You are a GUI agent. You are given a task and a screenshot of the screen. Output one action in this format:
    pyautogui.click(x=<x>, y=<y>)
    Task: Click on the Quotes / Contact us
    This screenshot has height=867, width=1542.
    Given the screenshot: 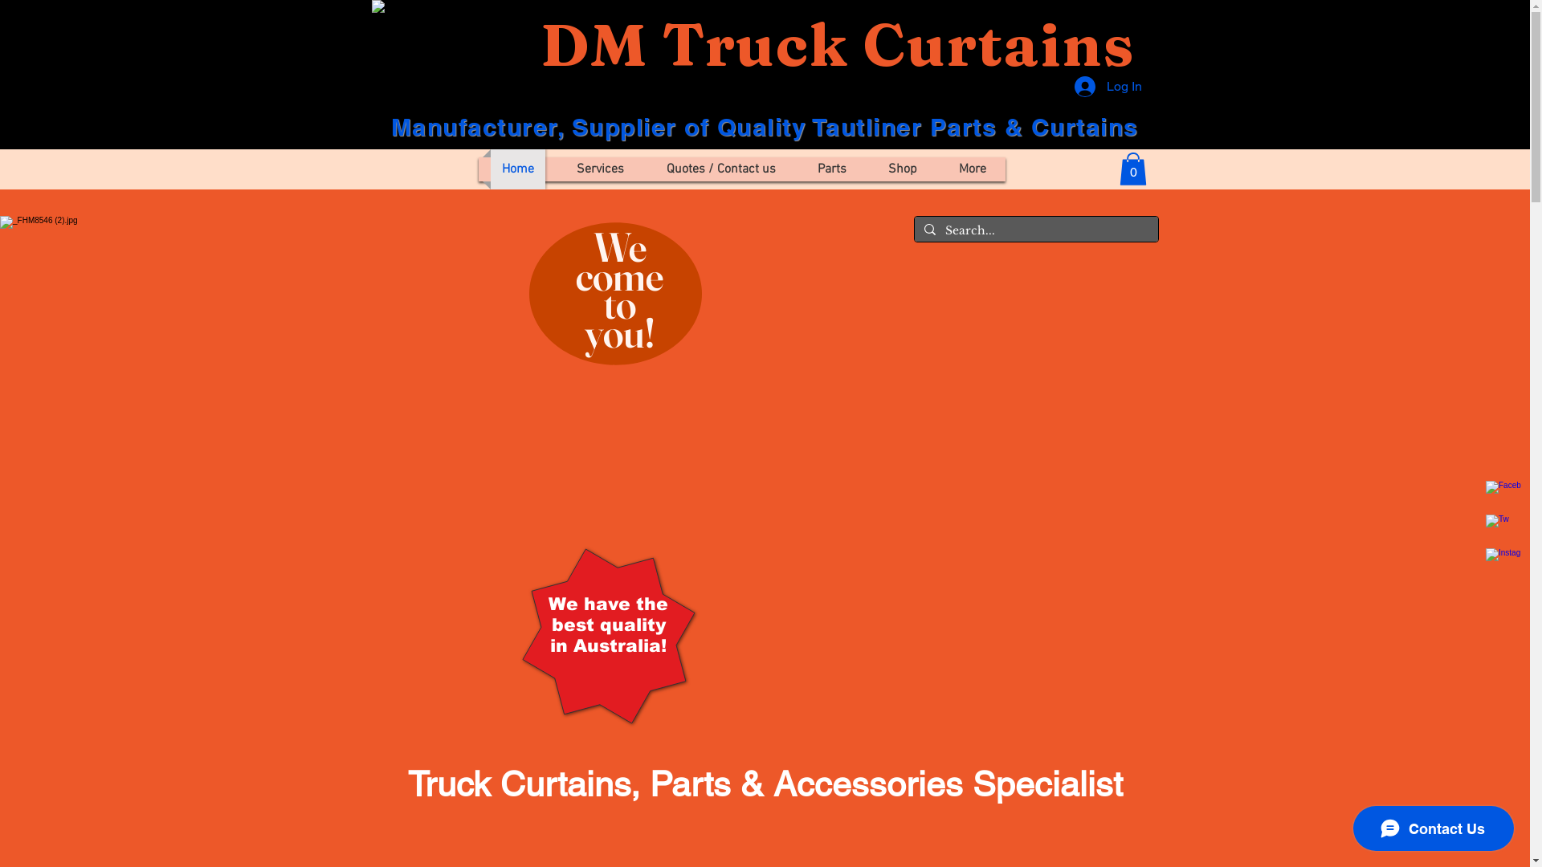 What is the action you would take?
    pyautogui.click(x=721, y=169)
    